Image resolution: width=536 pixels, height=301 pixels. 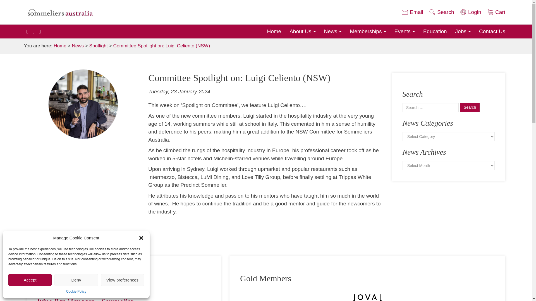 What do you see at coordinates (76, 280) in the screenshot?
I see `Deny` at bounding box center [76, 280].